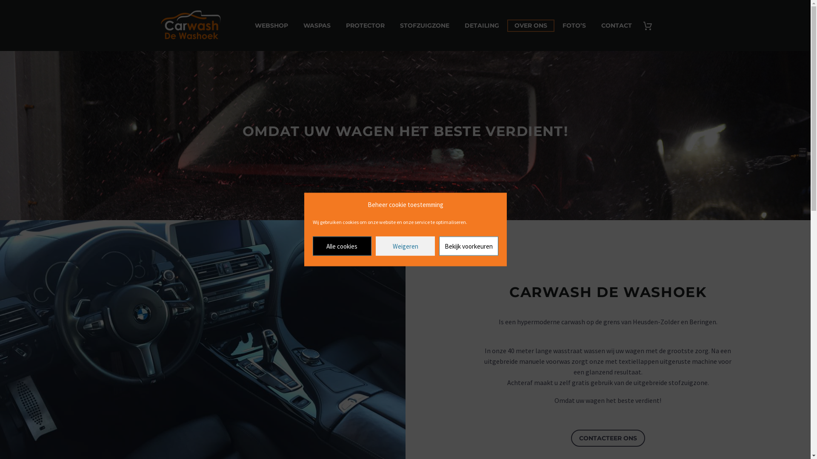  I want to click on WASPAS, so click(317, 25).